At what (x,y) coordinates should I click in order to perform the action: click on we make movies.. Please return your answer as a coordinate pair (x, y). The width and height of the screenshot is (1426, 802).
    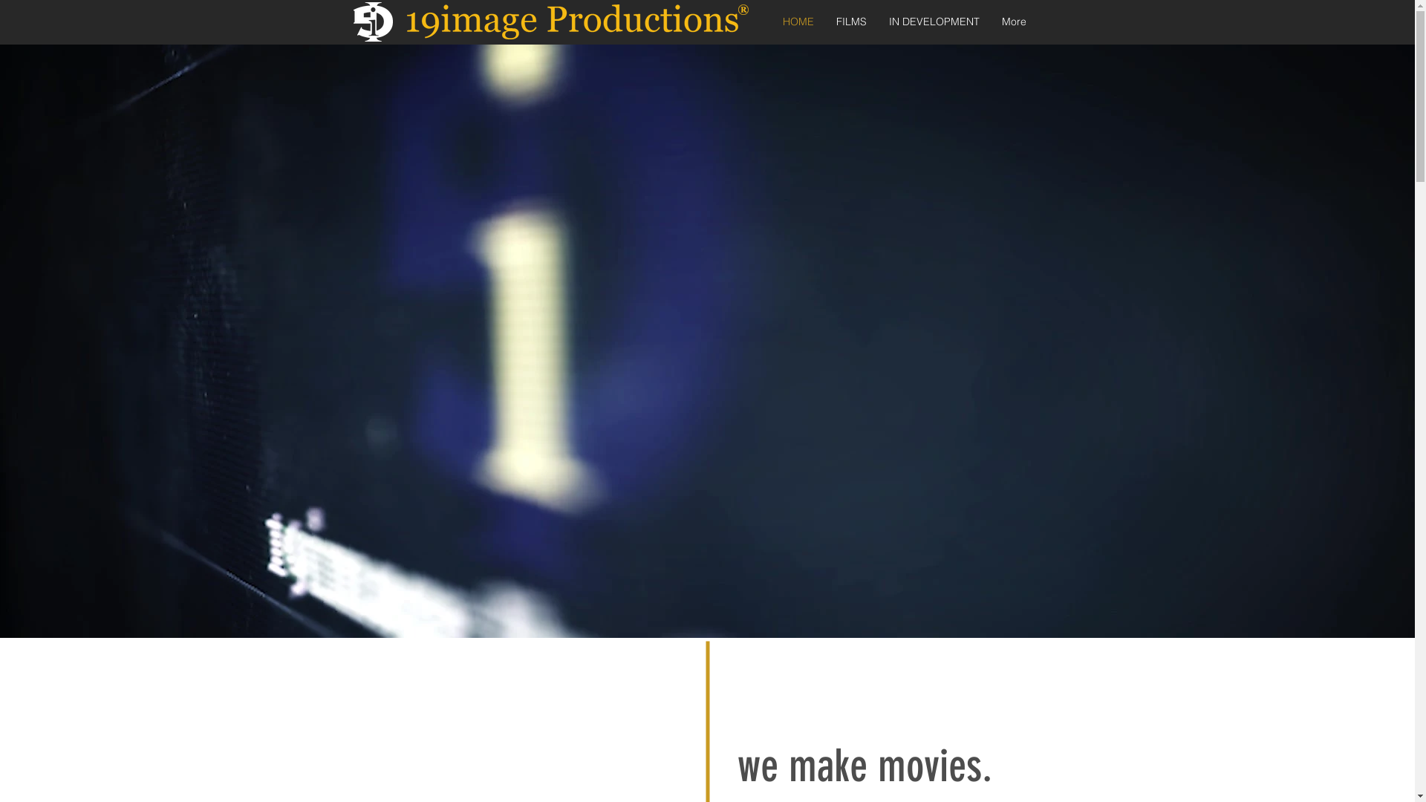
    Looking at the image, I should click on (865, 766).